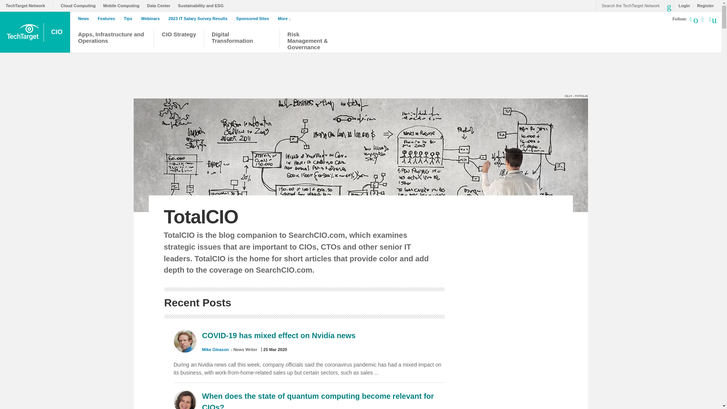 This screenshot has height=409, width=727. Describe the element at coordinates (682, 5) in the screenshot. I see `Login` at that location.